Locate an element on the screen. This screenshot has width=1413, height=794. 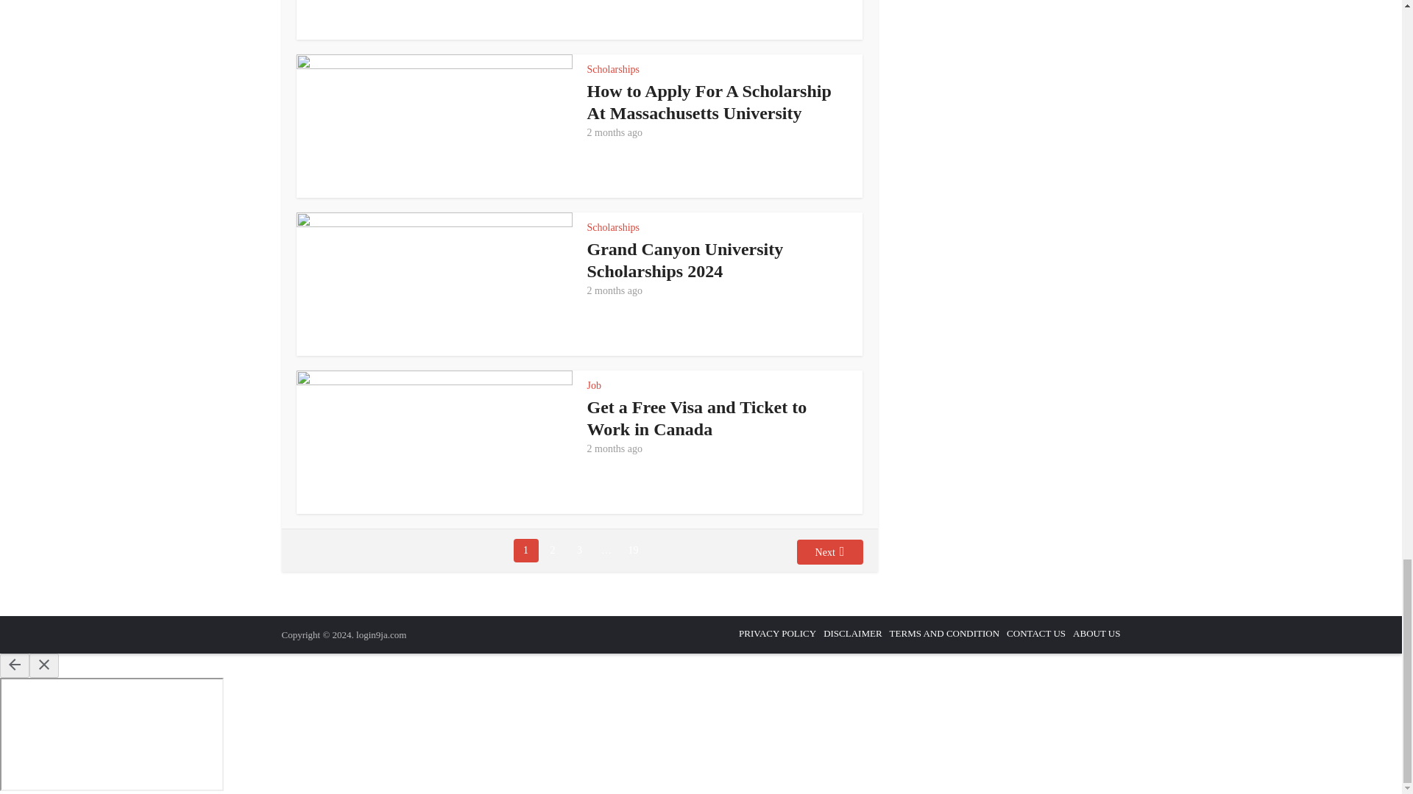
Grand Canyon University Scholarships 2024 is located at coordinates (686, 260).